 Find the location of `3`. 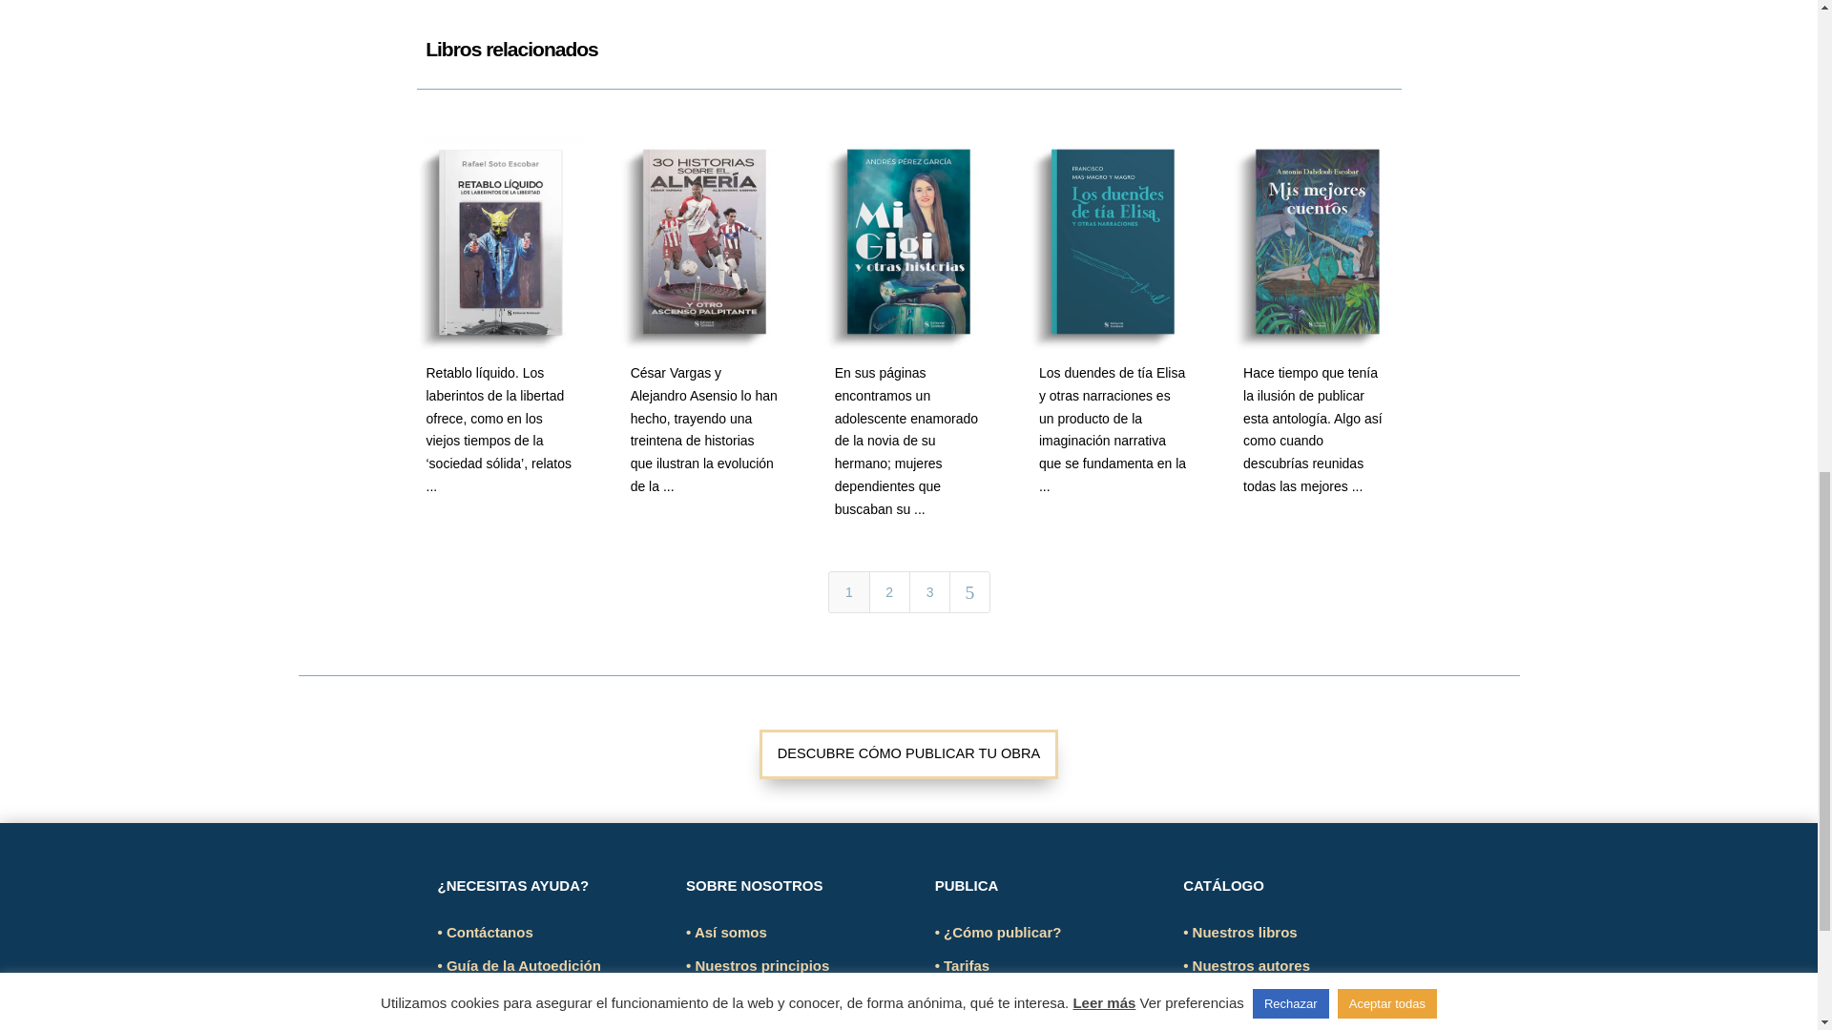

3 is located at coordinates (929, 591).